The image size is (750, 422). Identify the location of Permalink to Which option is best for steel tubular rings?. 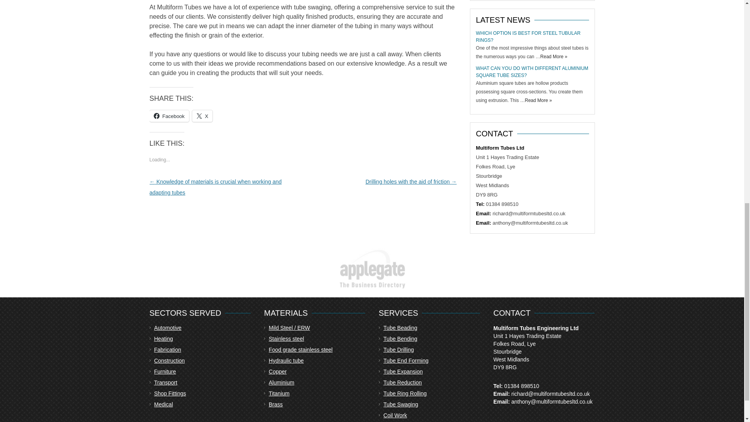
(528, 37).